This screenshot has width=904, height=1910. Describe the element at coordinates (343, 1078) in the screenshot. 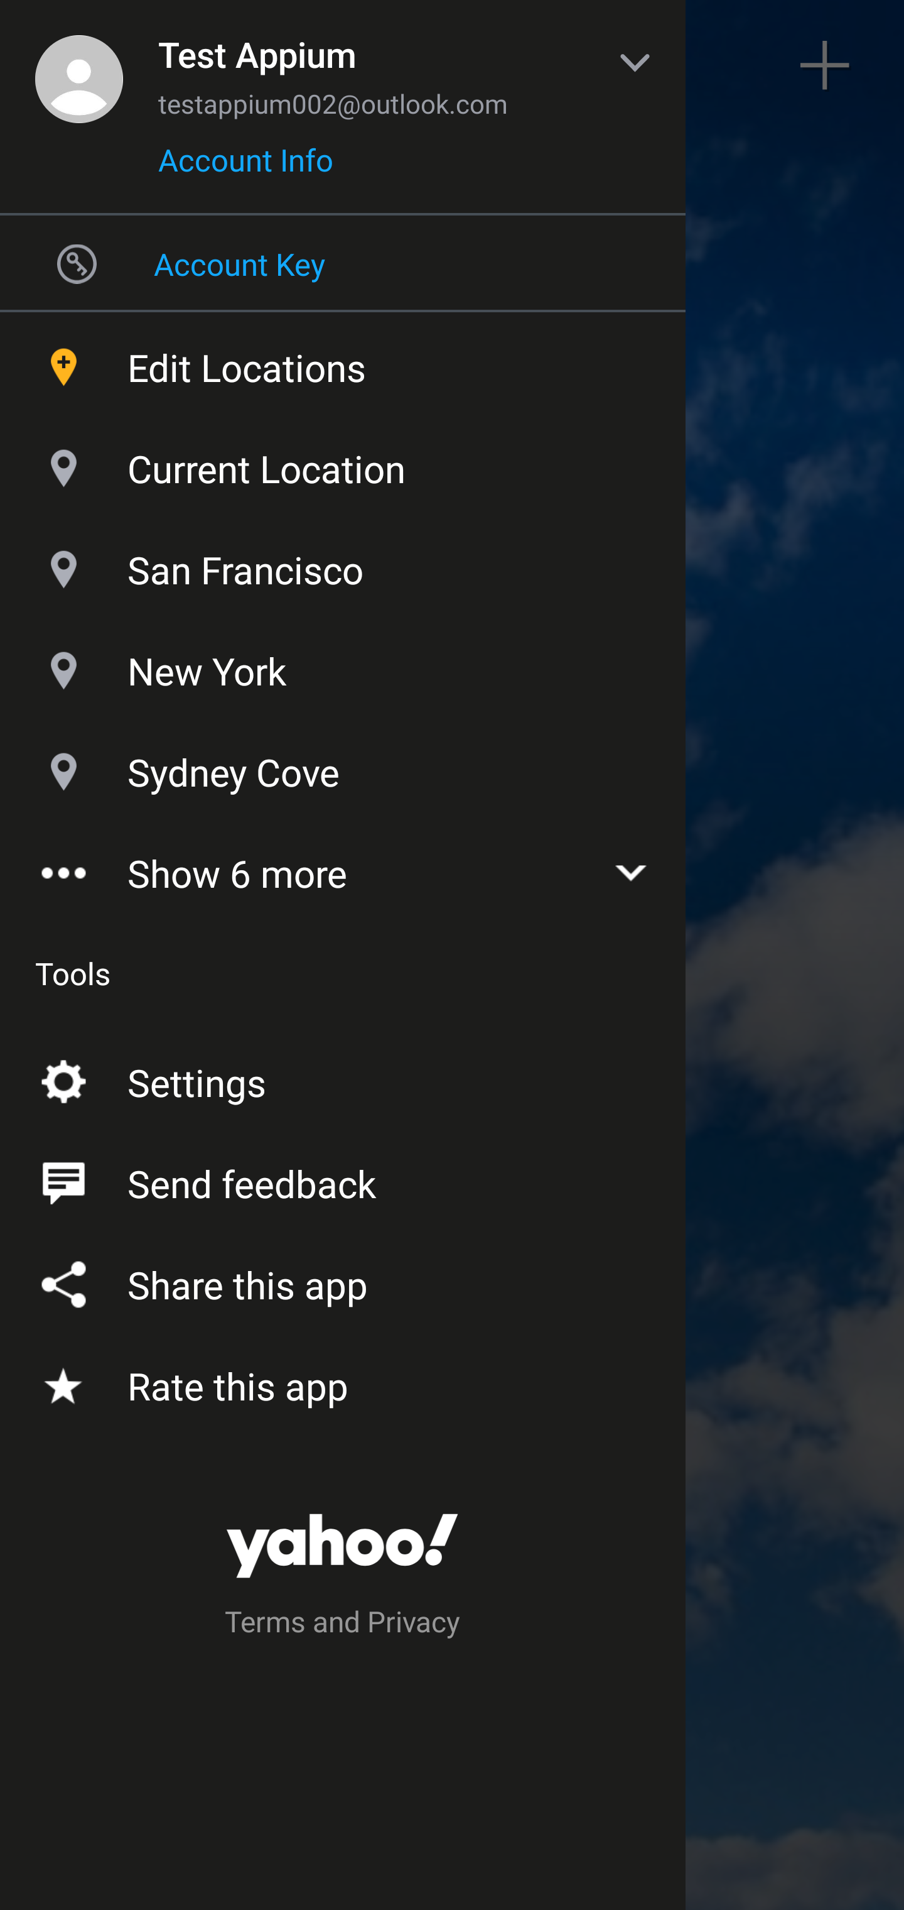

I see `Settings` at that location.